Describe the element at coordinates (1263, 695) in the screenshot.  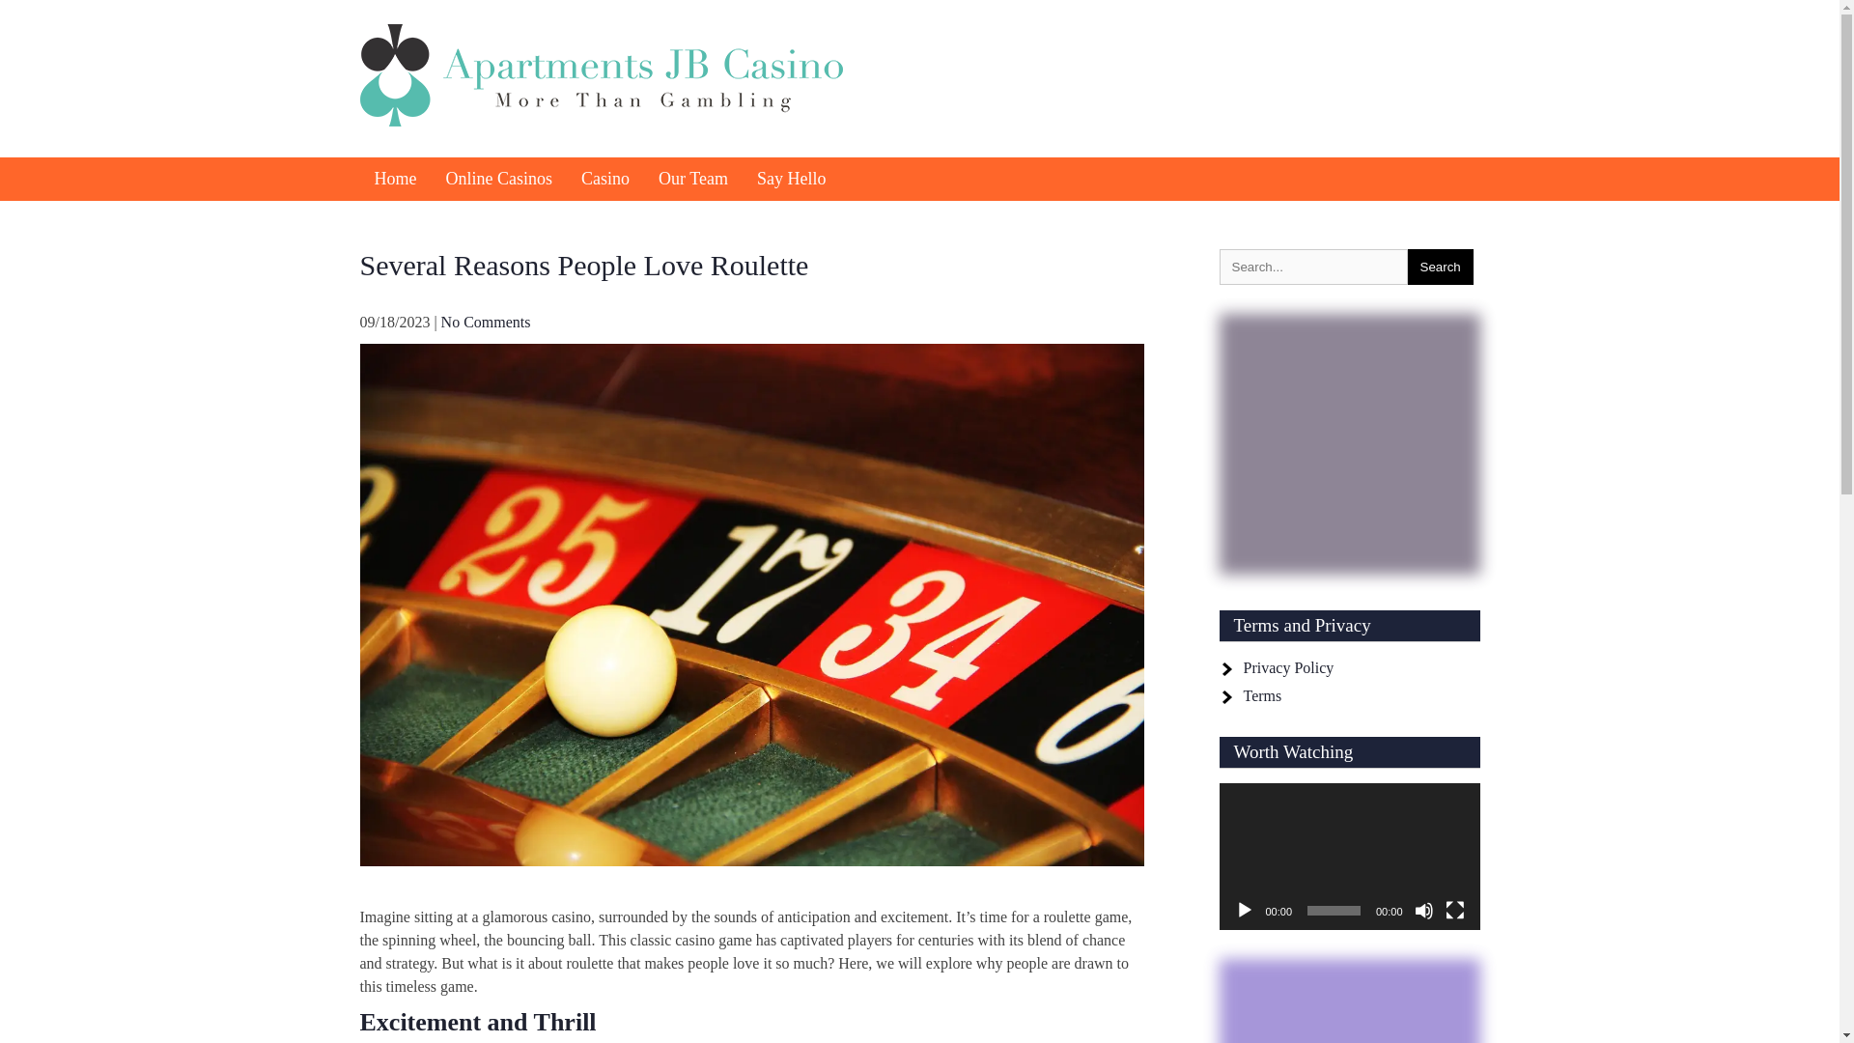
I see `Terms` at that location.